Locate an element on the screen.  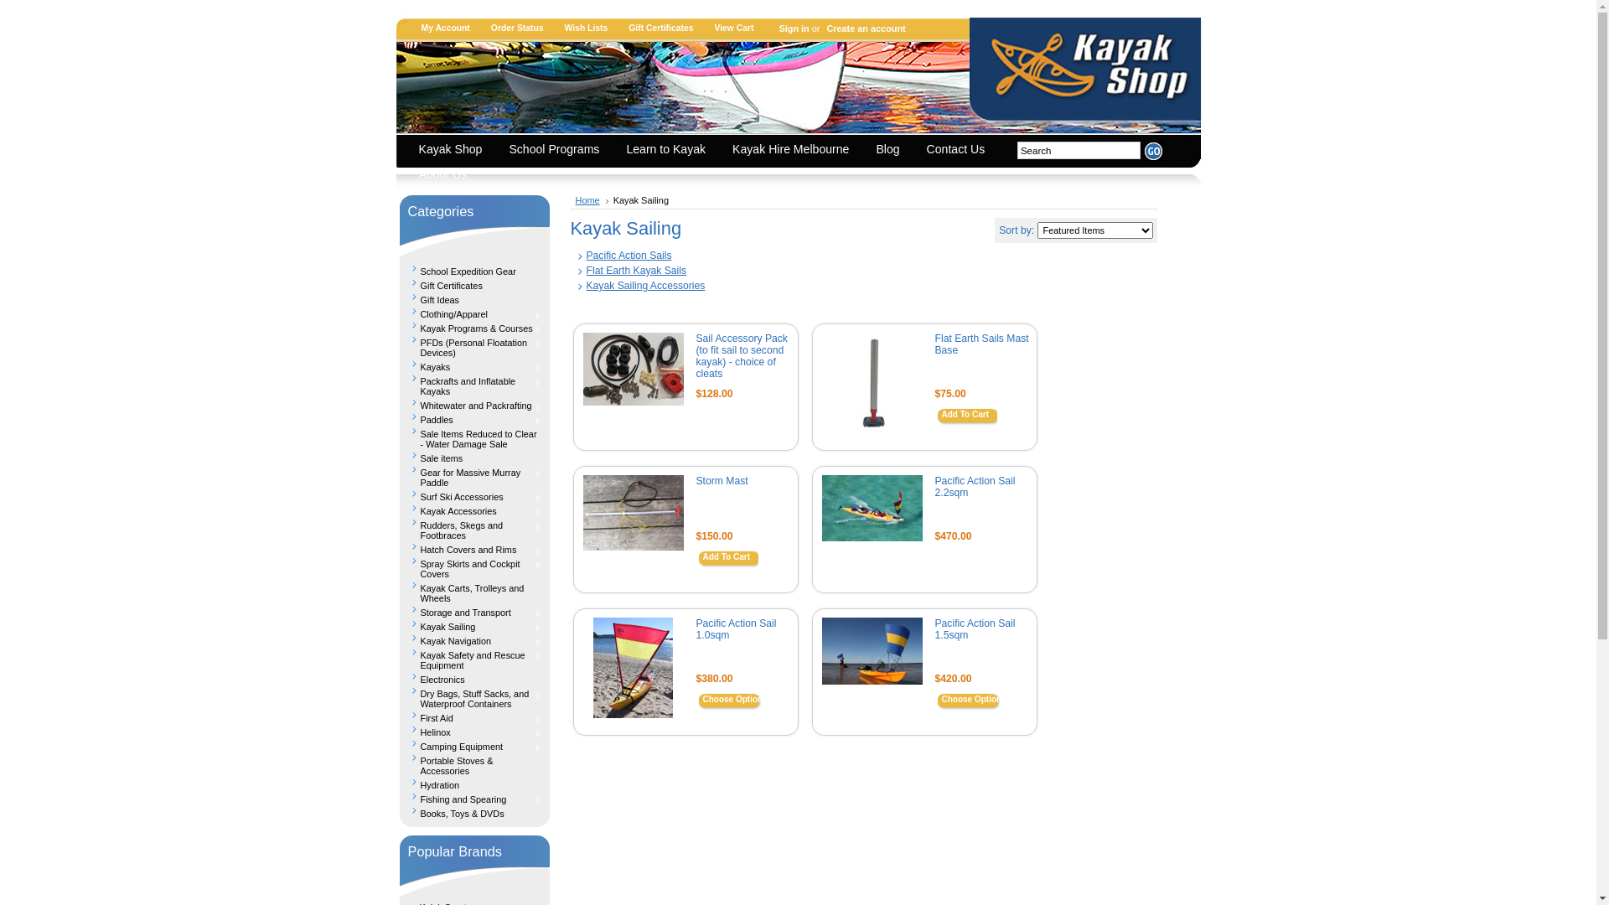
Gift Certificates is located at coordinates (667, 28).